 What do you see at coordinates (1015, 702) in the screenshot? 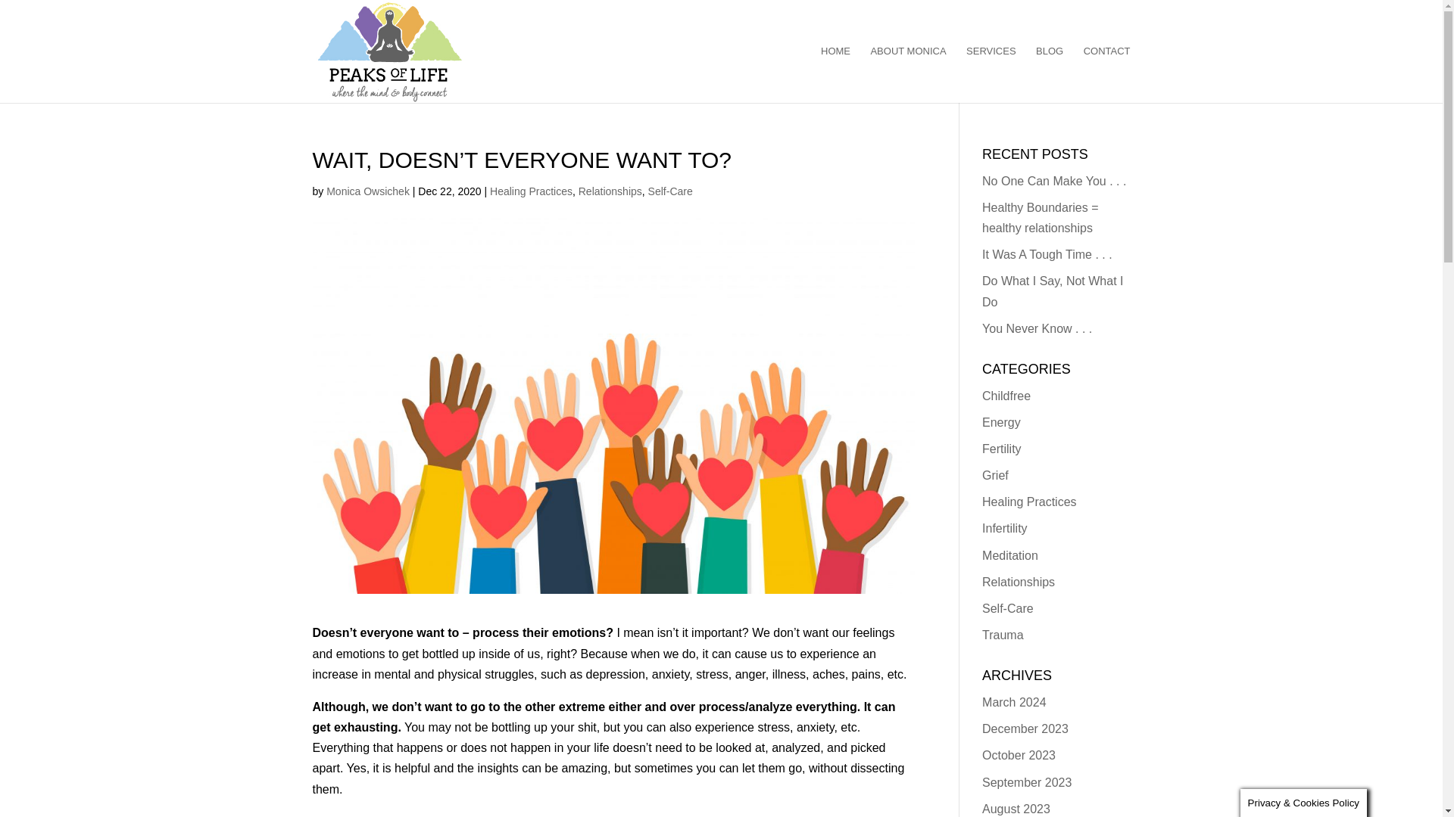
I see `March 2024` at bounding box center [1015, 702].